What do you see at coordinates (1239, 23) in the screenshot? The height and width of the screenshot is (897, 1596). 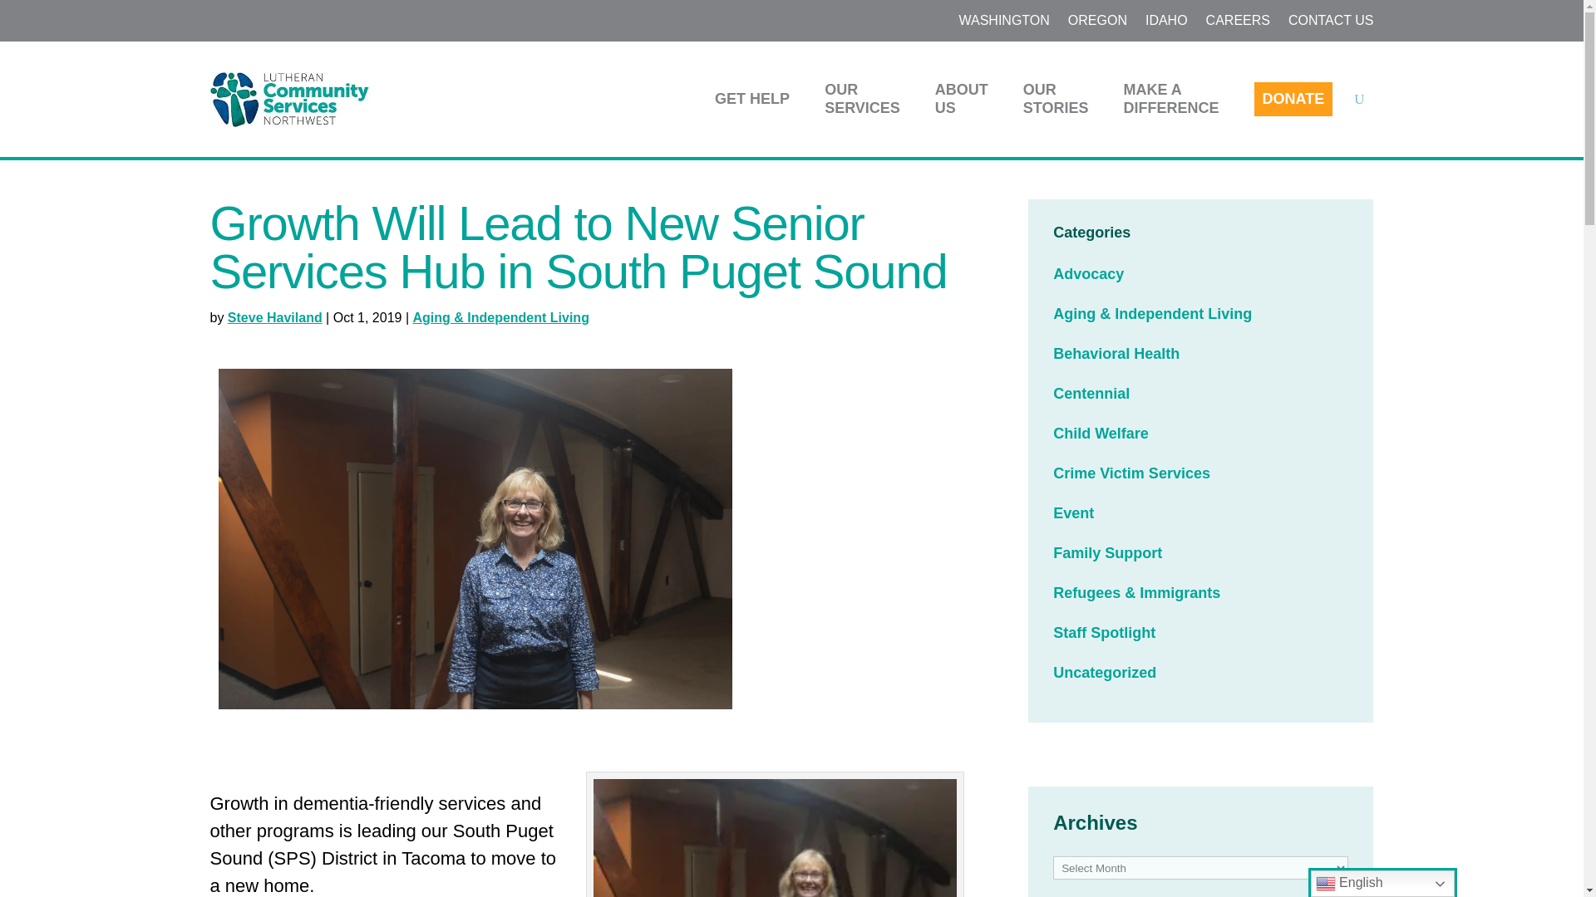 I see `CAREERS` at bounding box center [1239, 23].